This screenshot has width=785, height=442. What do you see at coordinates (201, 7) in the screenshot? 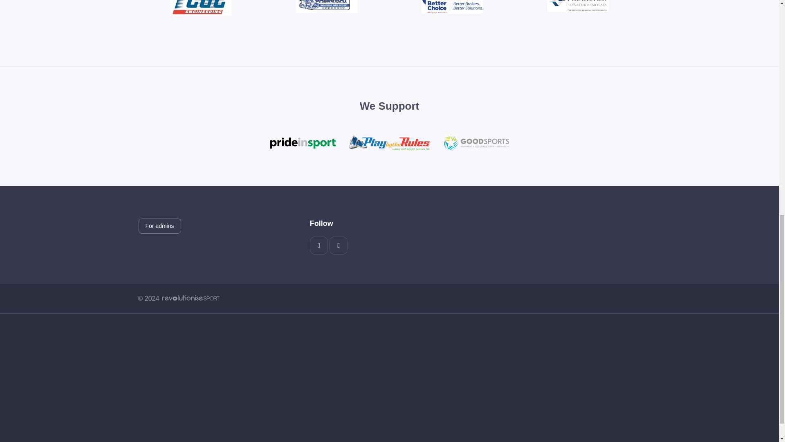
I see `CGC Engineering` at bounding box center [201, 7].